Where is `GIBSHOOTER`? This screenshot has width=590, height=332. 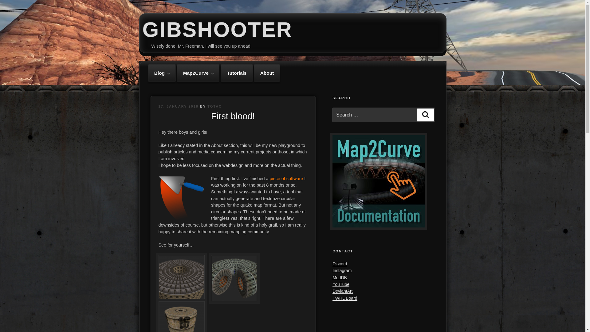 GIBSHOOTER is located at coordinates (218, 30).